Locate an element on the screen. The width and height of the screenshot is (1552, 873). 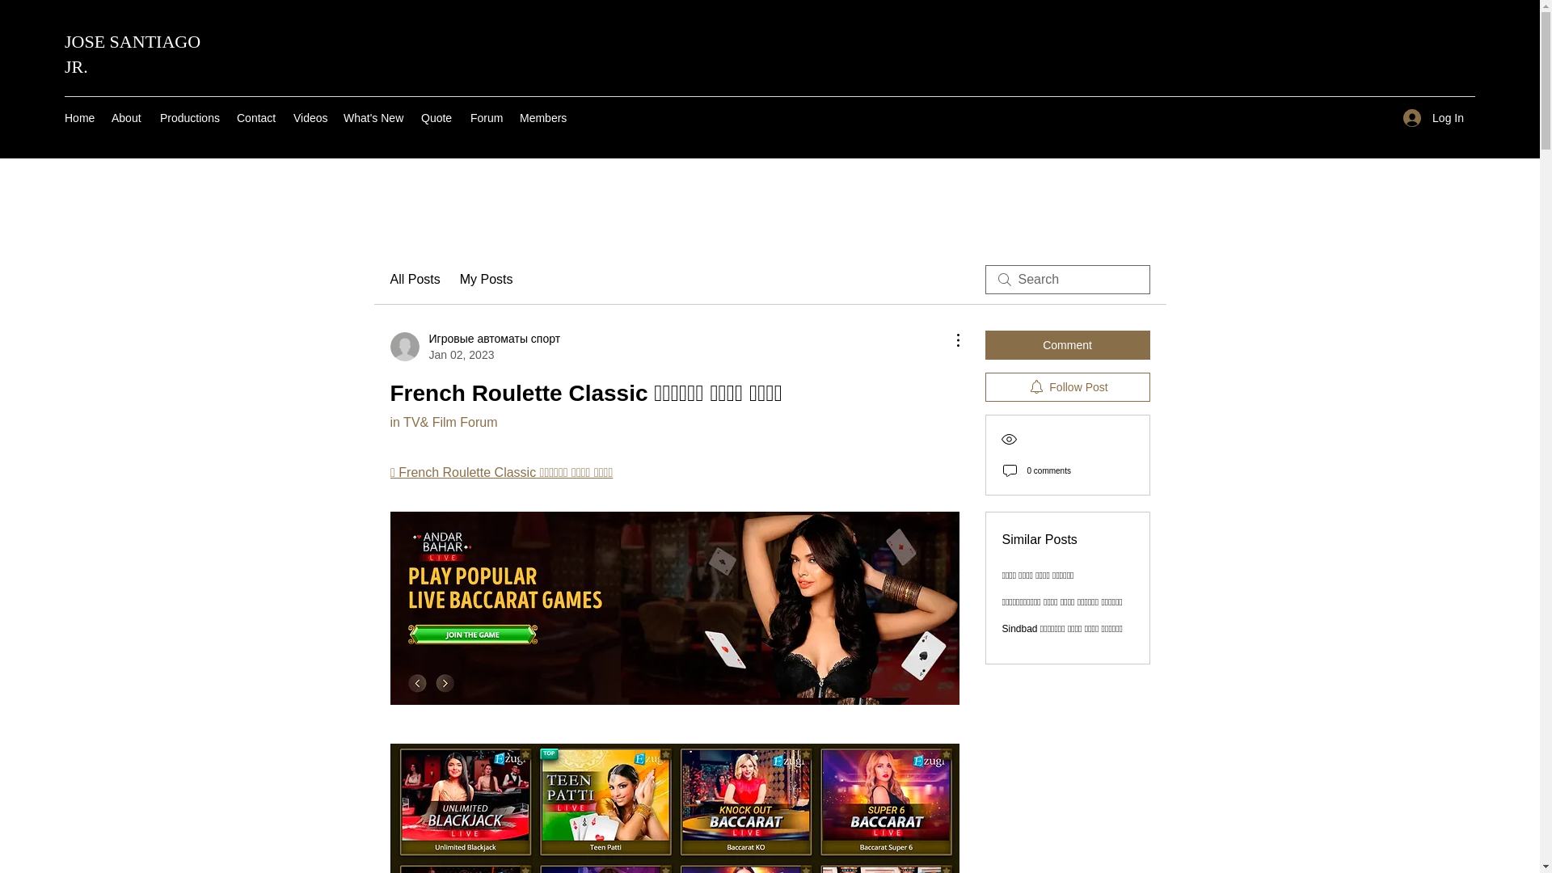
Contact is located at coordinates (257, 117).